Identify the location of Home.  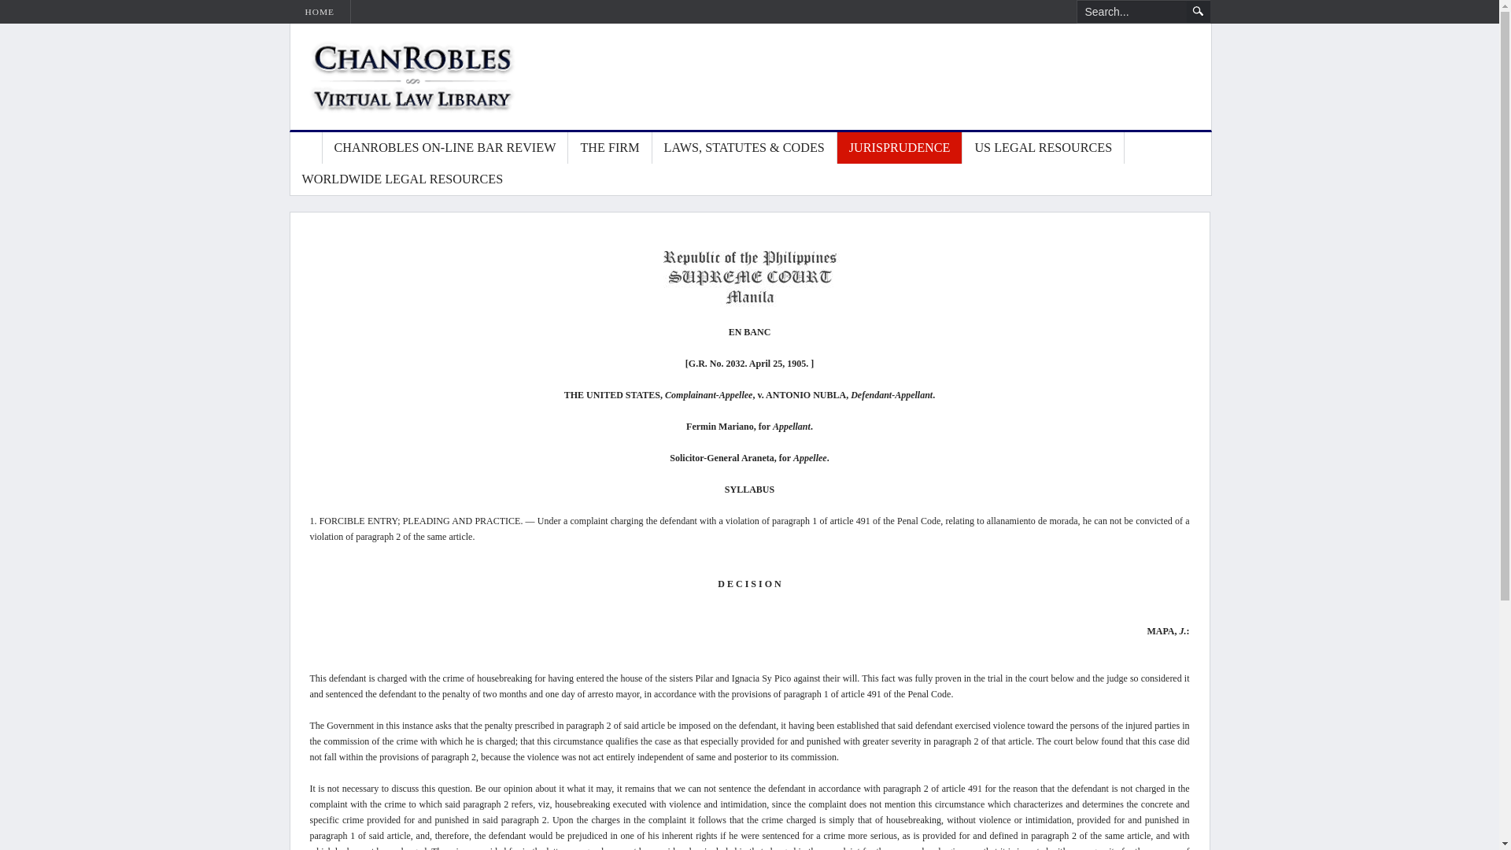
(305, 148).